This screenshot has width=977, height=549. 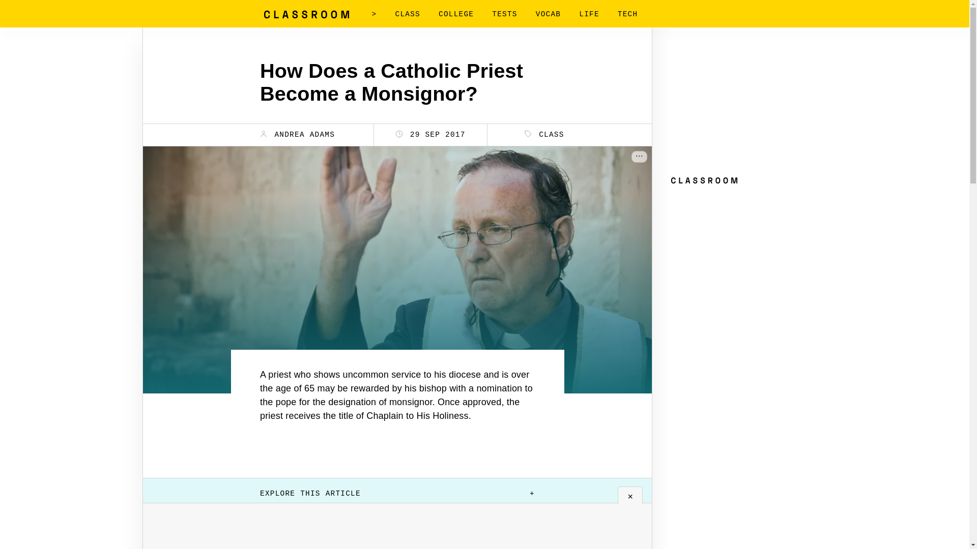 I want to click on CLASS, so click(x=407, y=14).